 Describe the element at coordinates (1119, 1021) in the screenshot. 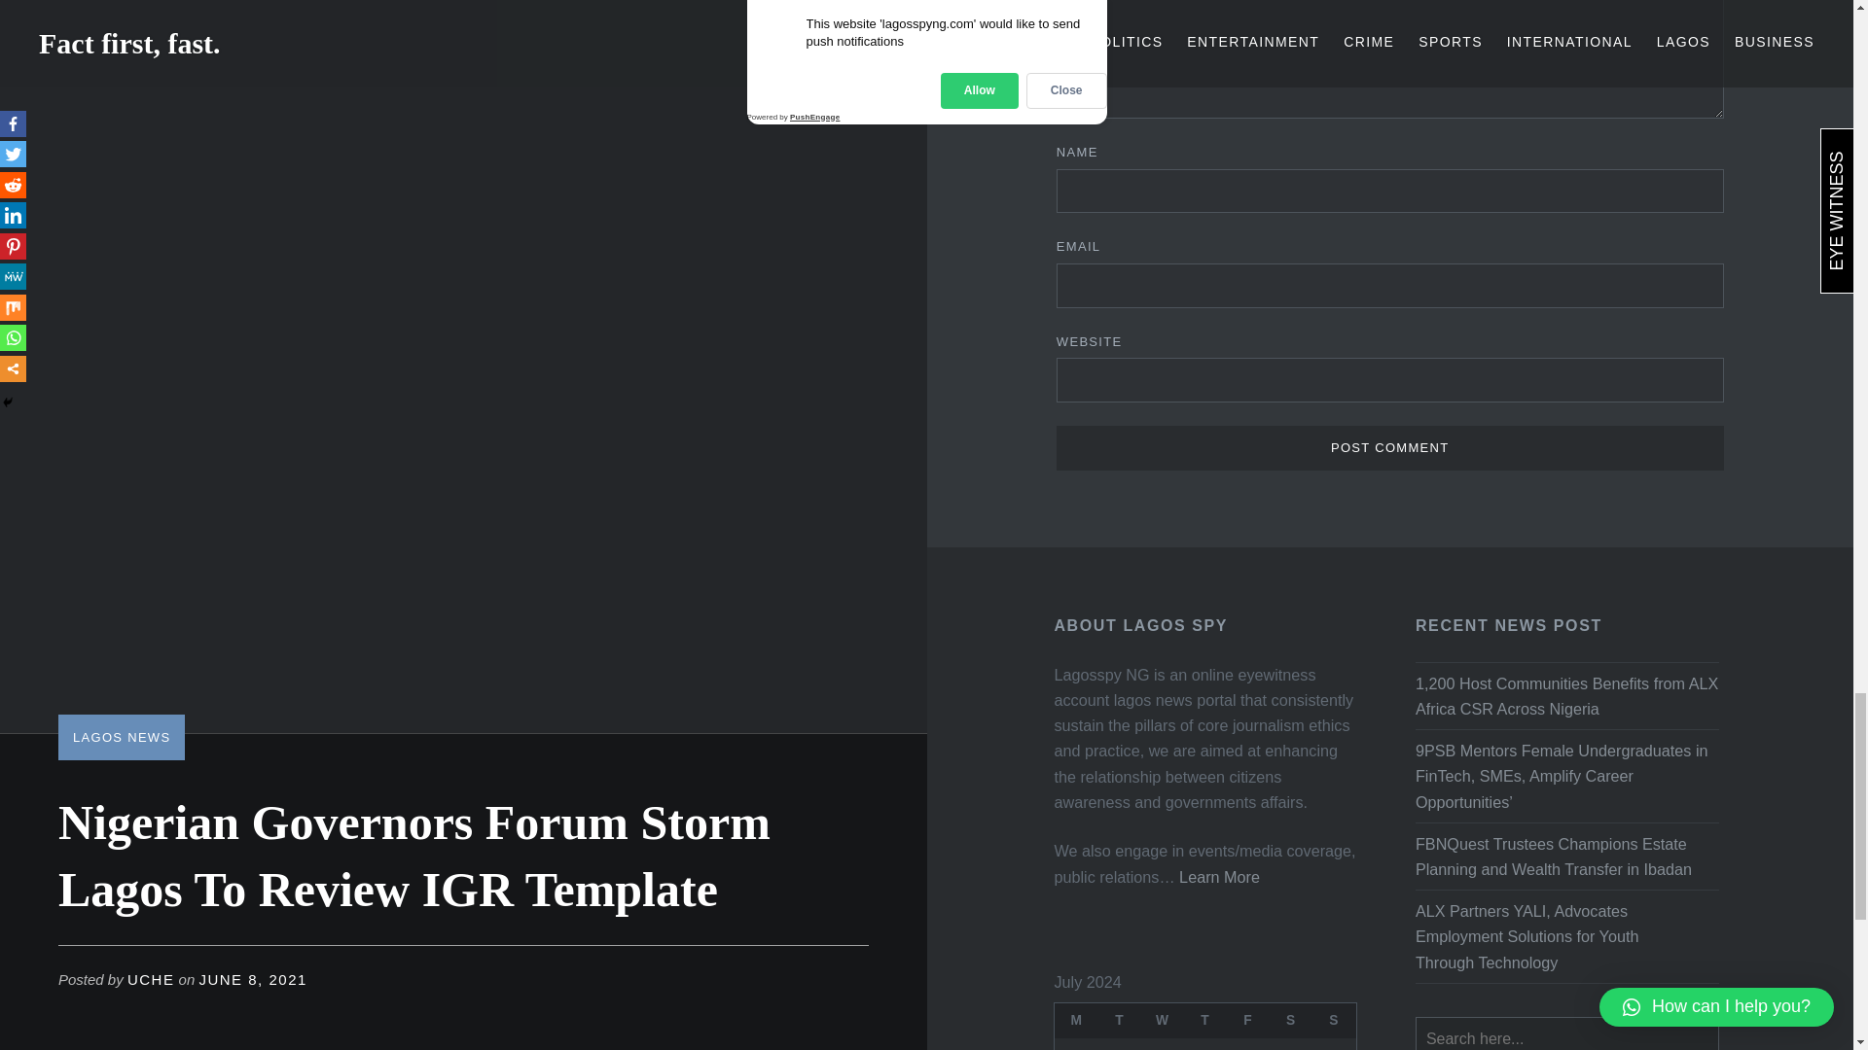

I see `Tuesday` at that location.